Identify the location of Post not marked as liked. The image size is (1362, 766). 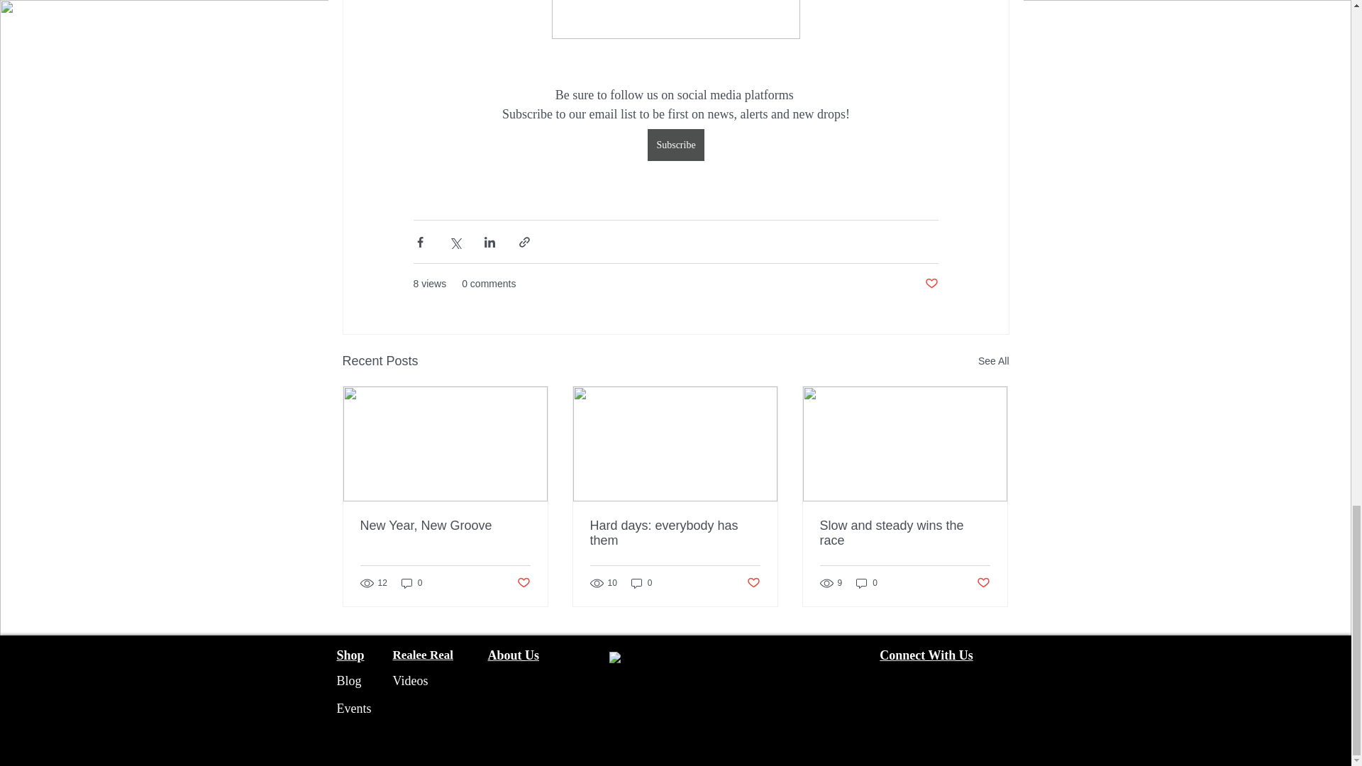
(522, 583).